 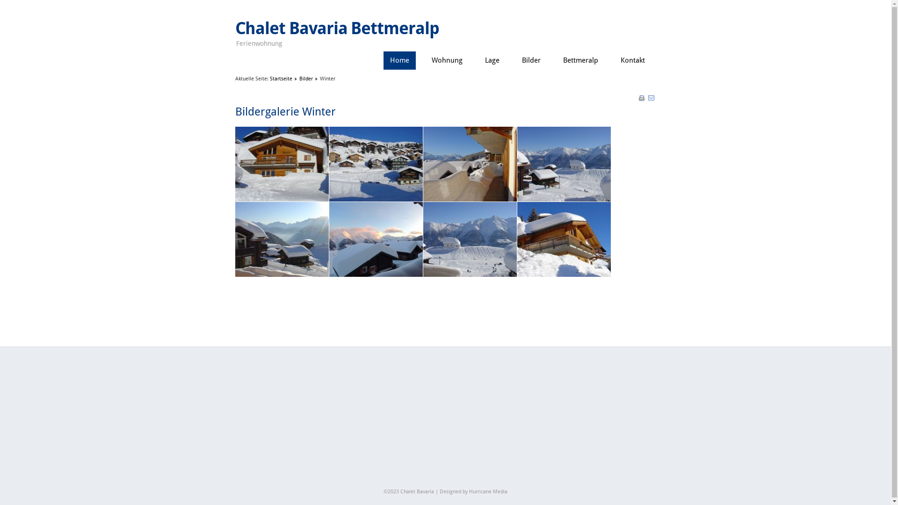 I want to click on Kontakt, so click(x=632, y=61).